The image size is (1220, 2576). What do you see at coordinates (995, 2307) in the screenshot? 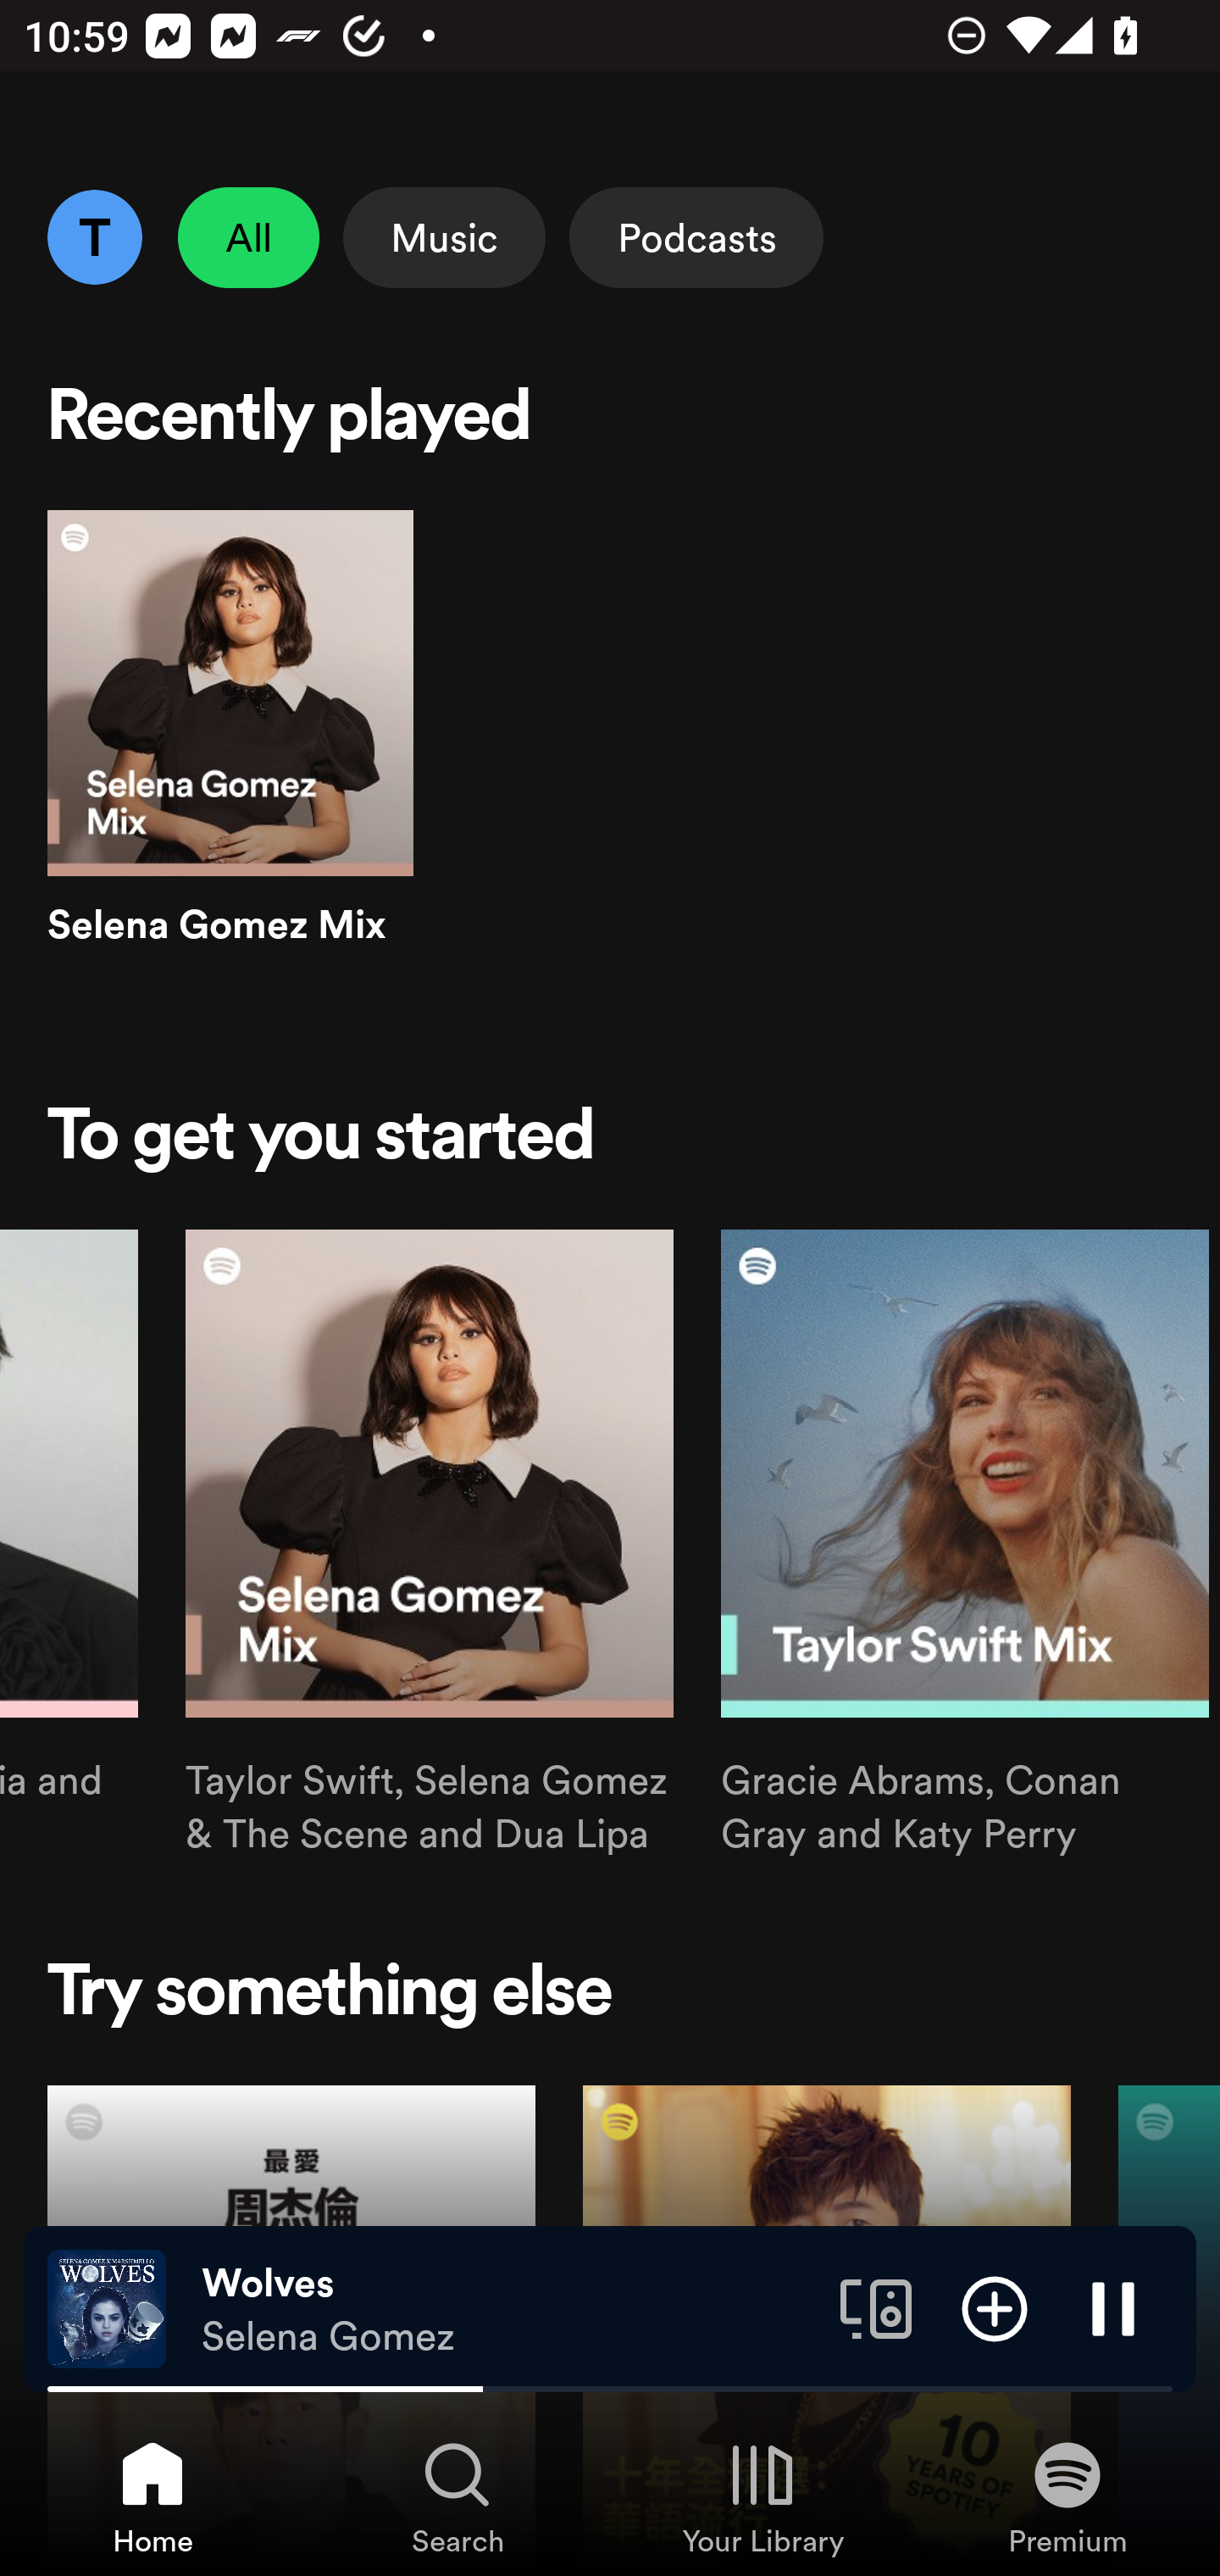
I see `Add item` at bounding box center [995, 2307].